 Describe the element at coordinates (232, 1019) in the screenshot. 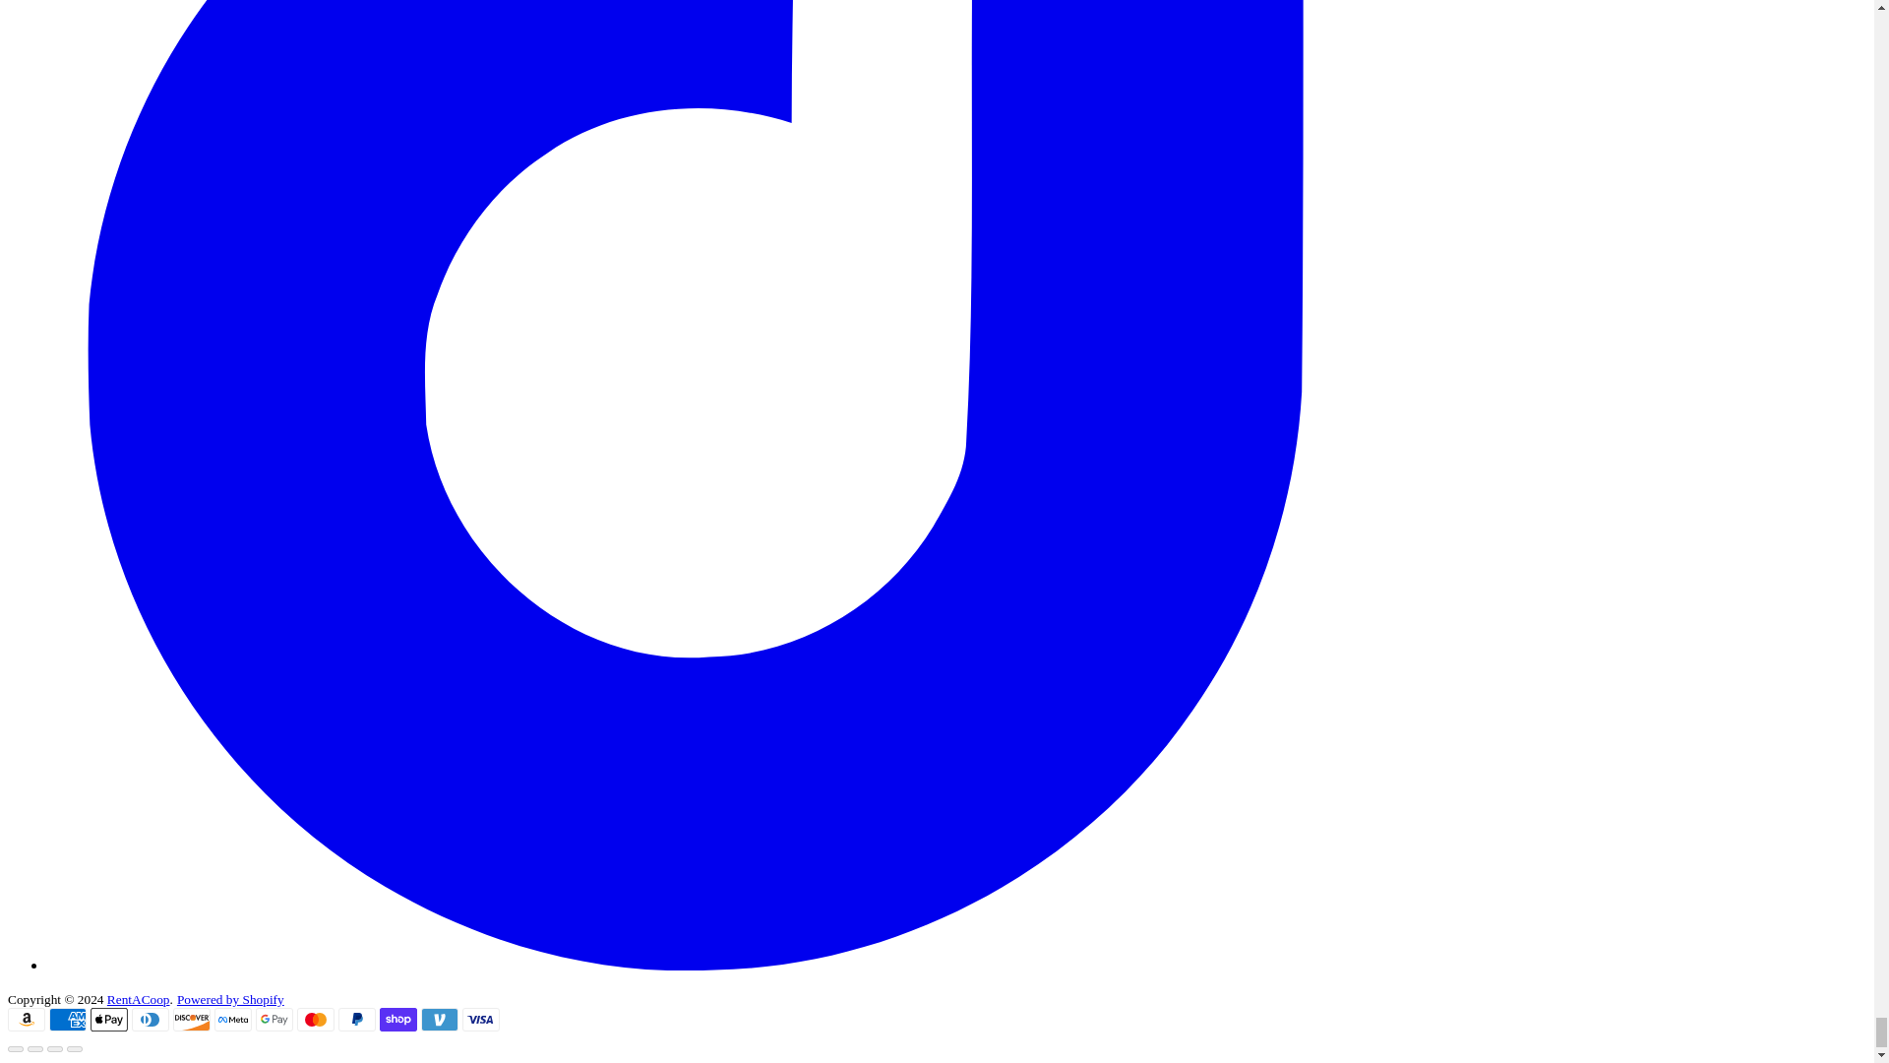

I see `Meta Pay` at that location.